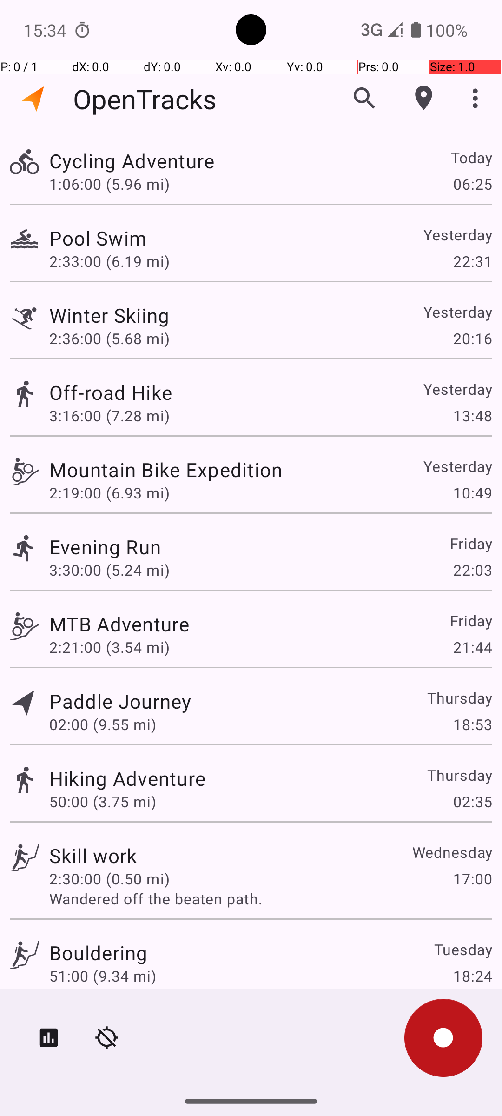 This screenshot has height=1116, width=502. What do you see at coordinates (472, 184) in the screenshot?
I see `06:25` at bounding box center [472, 184].